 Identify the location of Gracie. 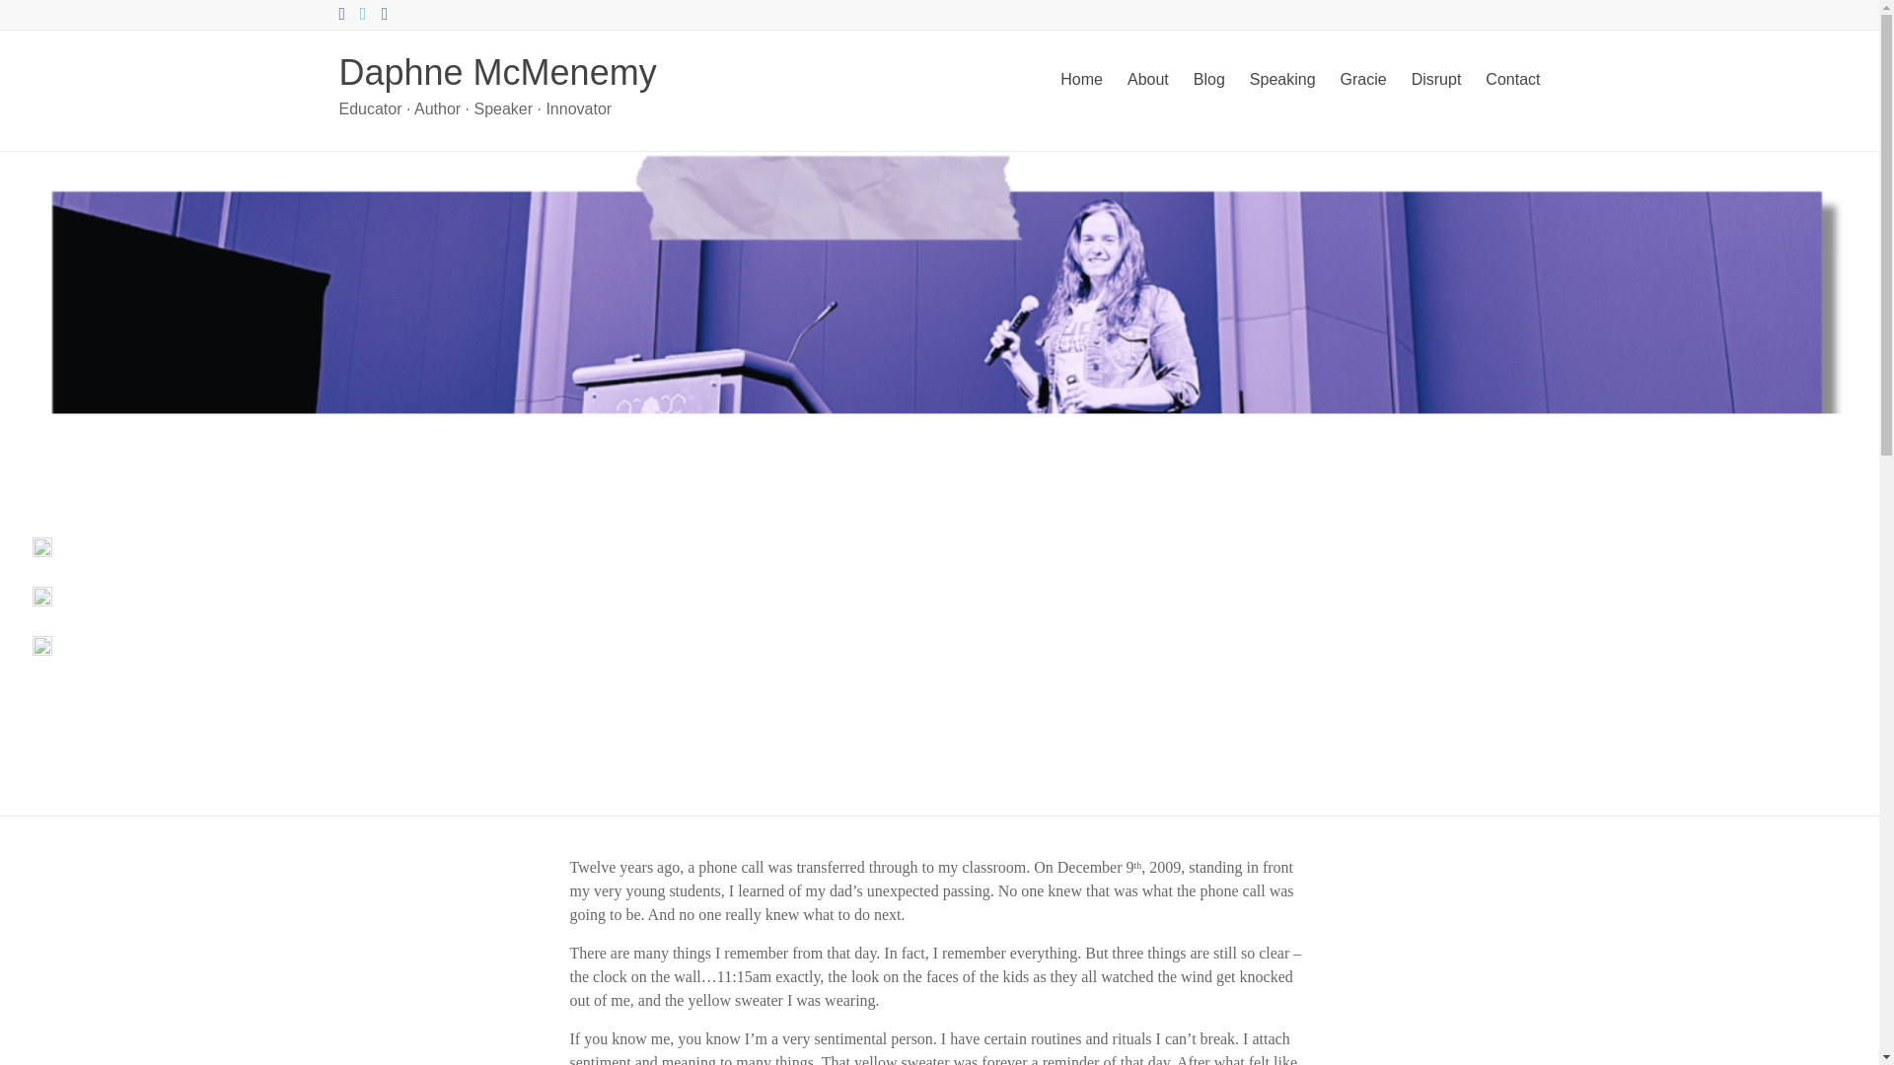
(1363, 79).